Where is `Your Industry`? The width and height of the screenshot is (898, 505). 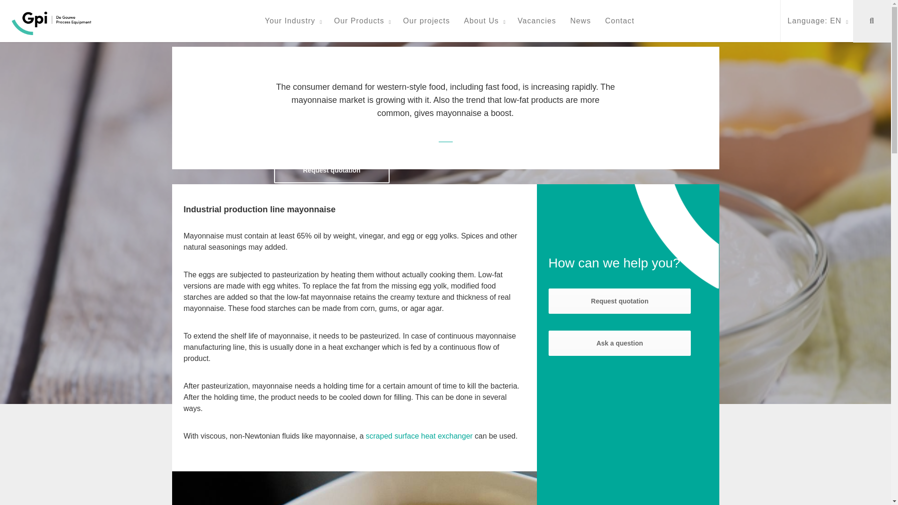 Your Industry is located at coordinates (292, 21).